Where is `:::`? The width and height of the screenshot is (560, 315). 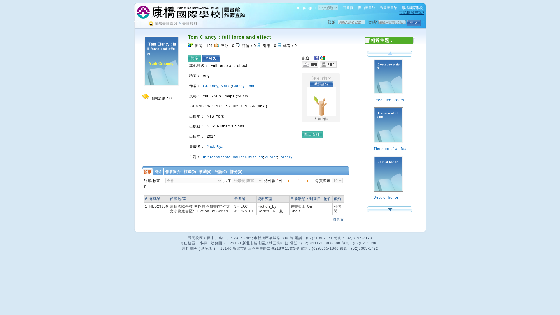
::: is located at coordinates (136, 22).